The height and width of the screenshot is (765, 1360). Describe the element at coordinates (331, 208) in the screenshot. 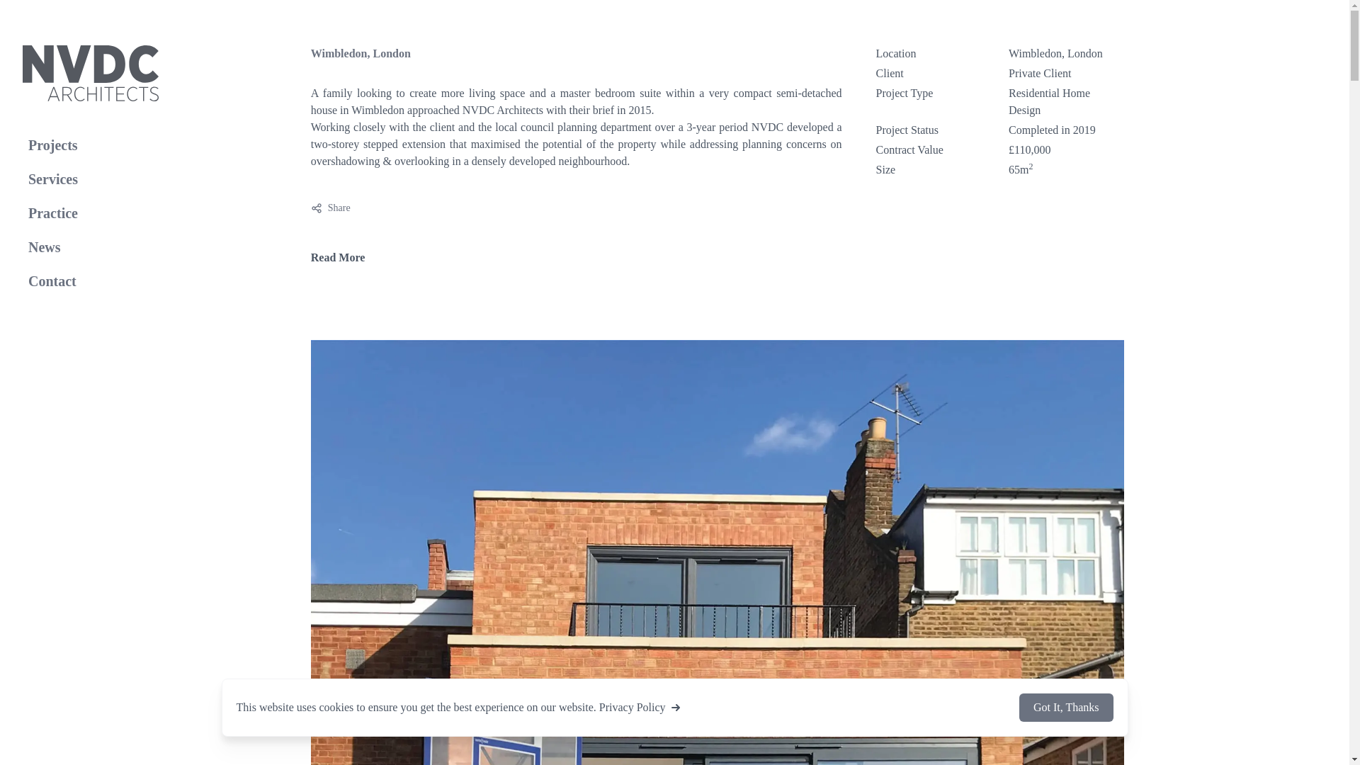

I see `Projects` at that location.